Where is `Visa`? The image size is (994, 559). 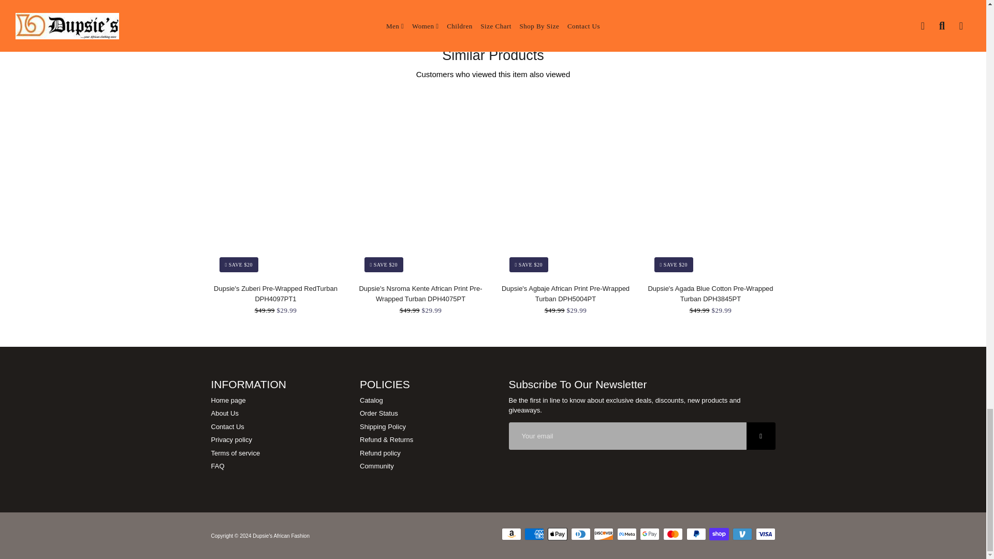
Visa is located at coordinates (765, 534).